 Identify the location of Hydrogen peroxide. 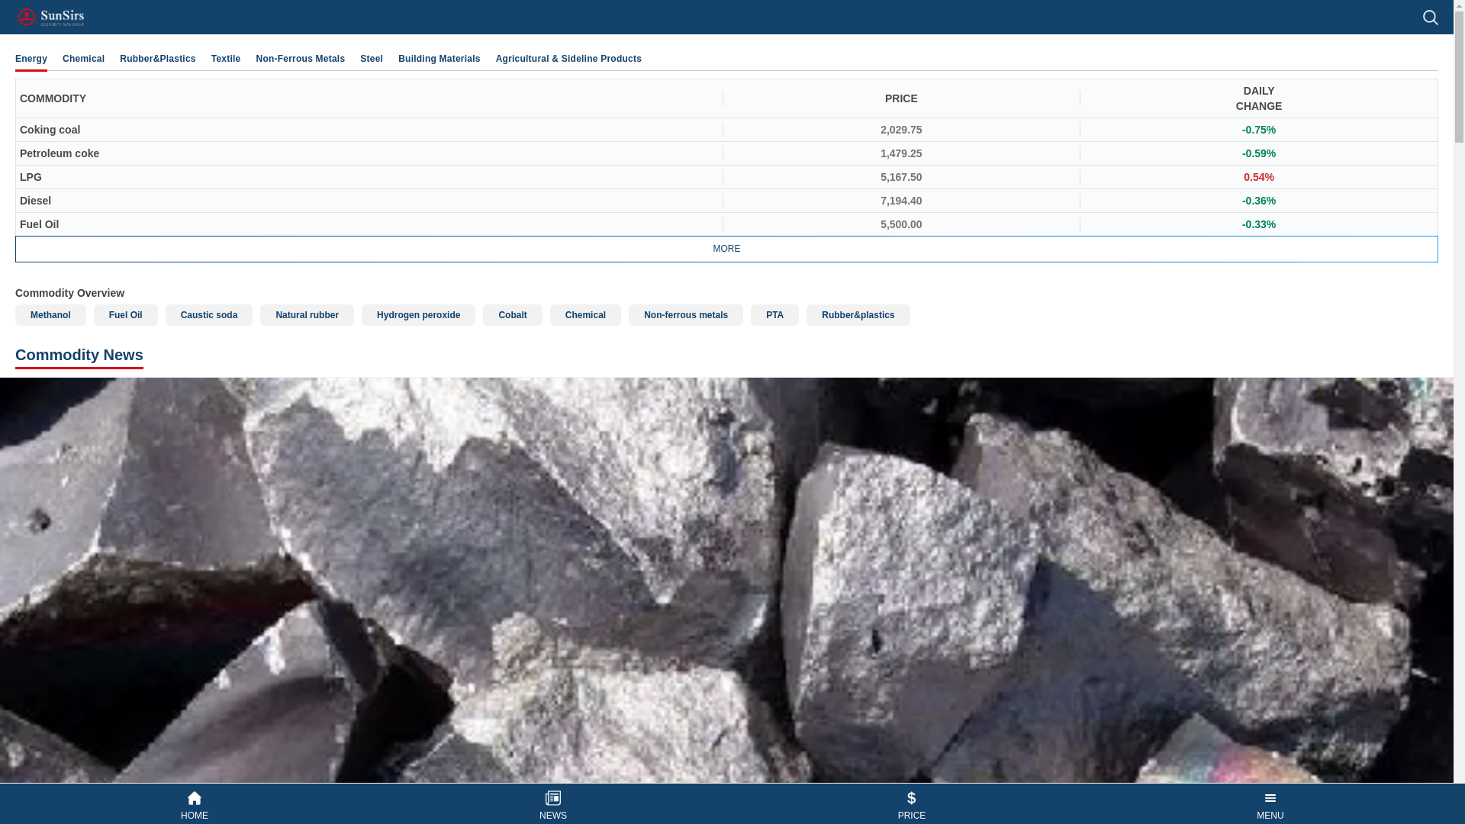
(418, 314).